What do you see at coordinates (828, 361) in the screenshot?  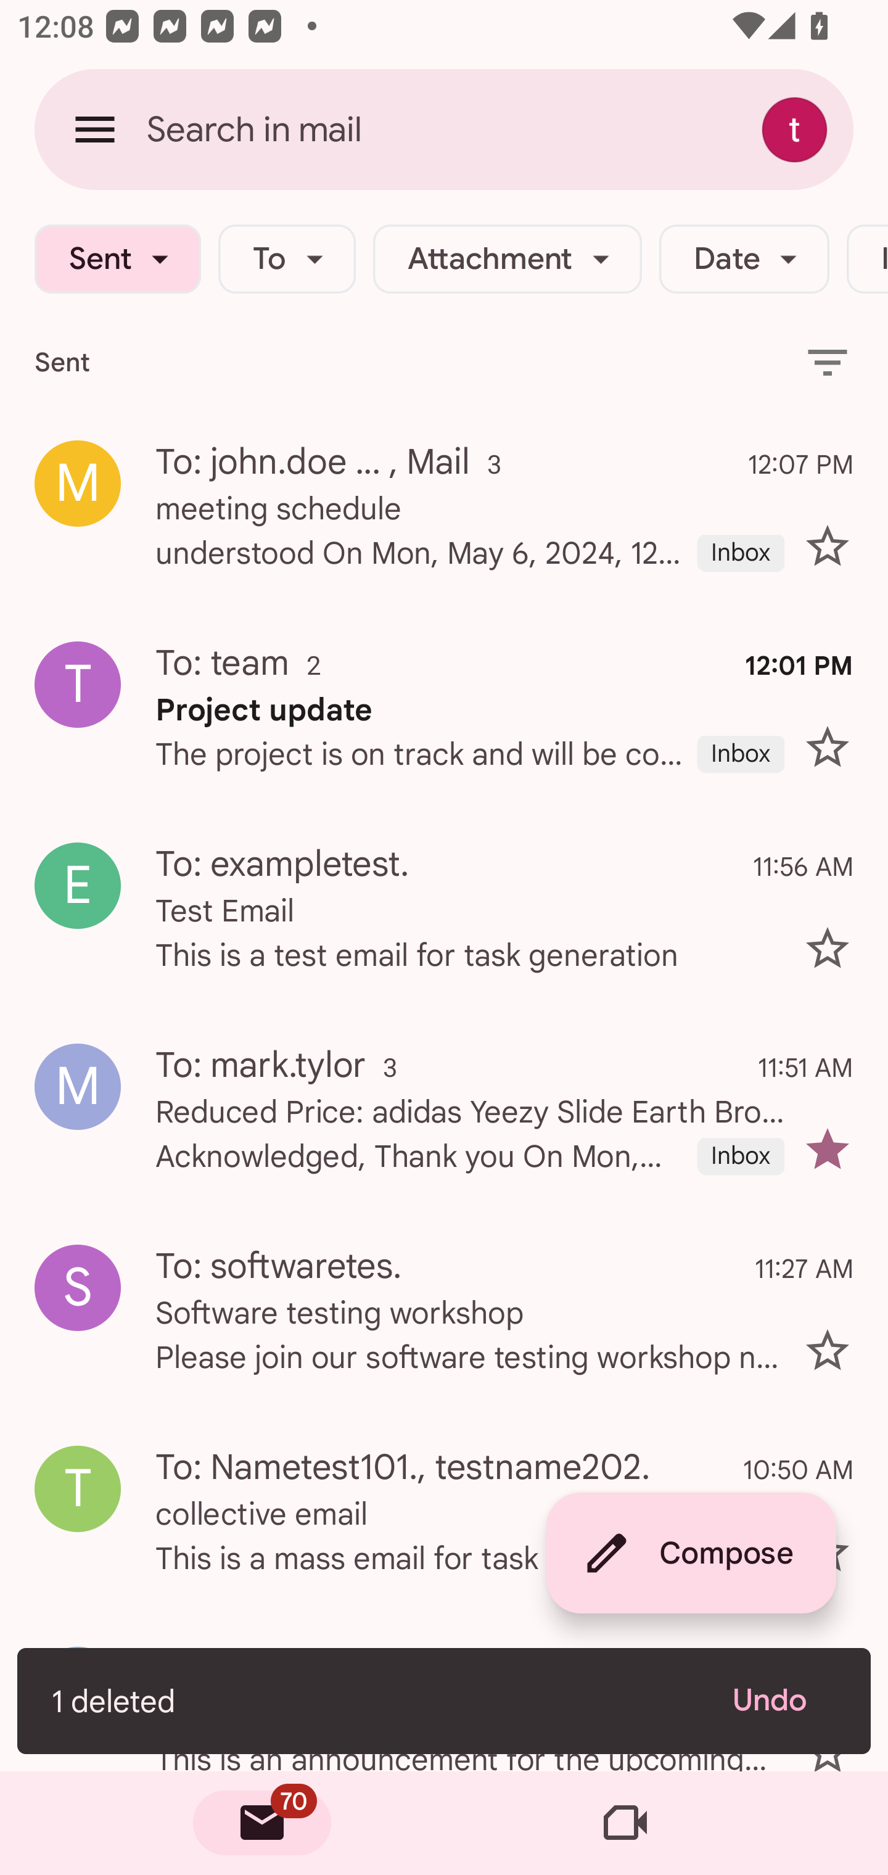 I see `Filter icon` at bounding box center [828, 361].